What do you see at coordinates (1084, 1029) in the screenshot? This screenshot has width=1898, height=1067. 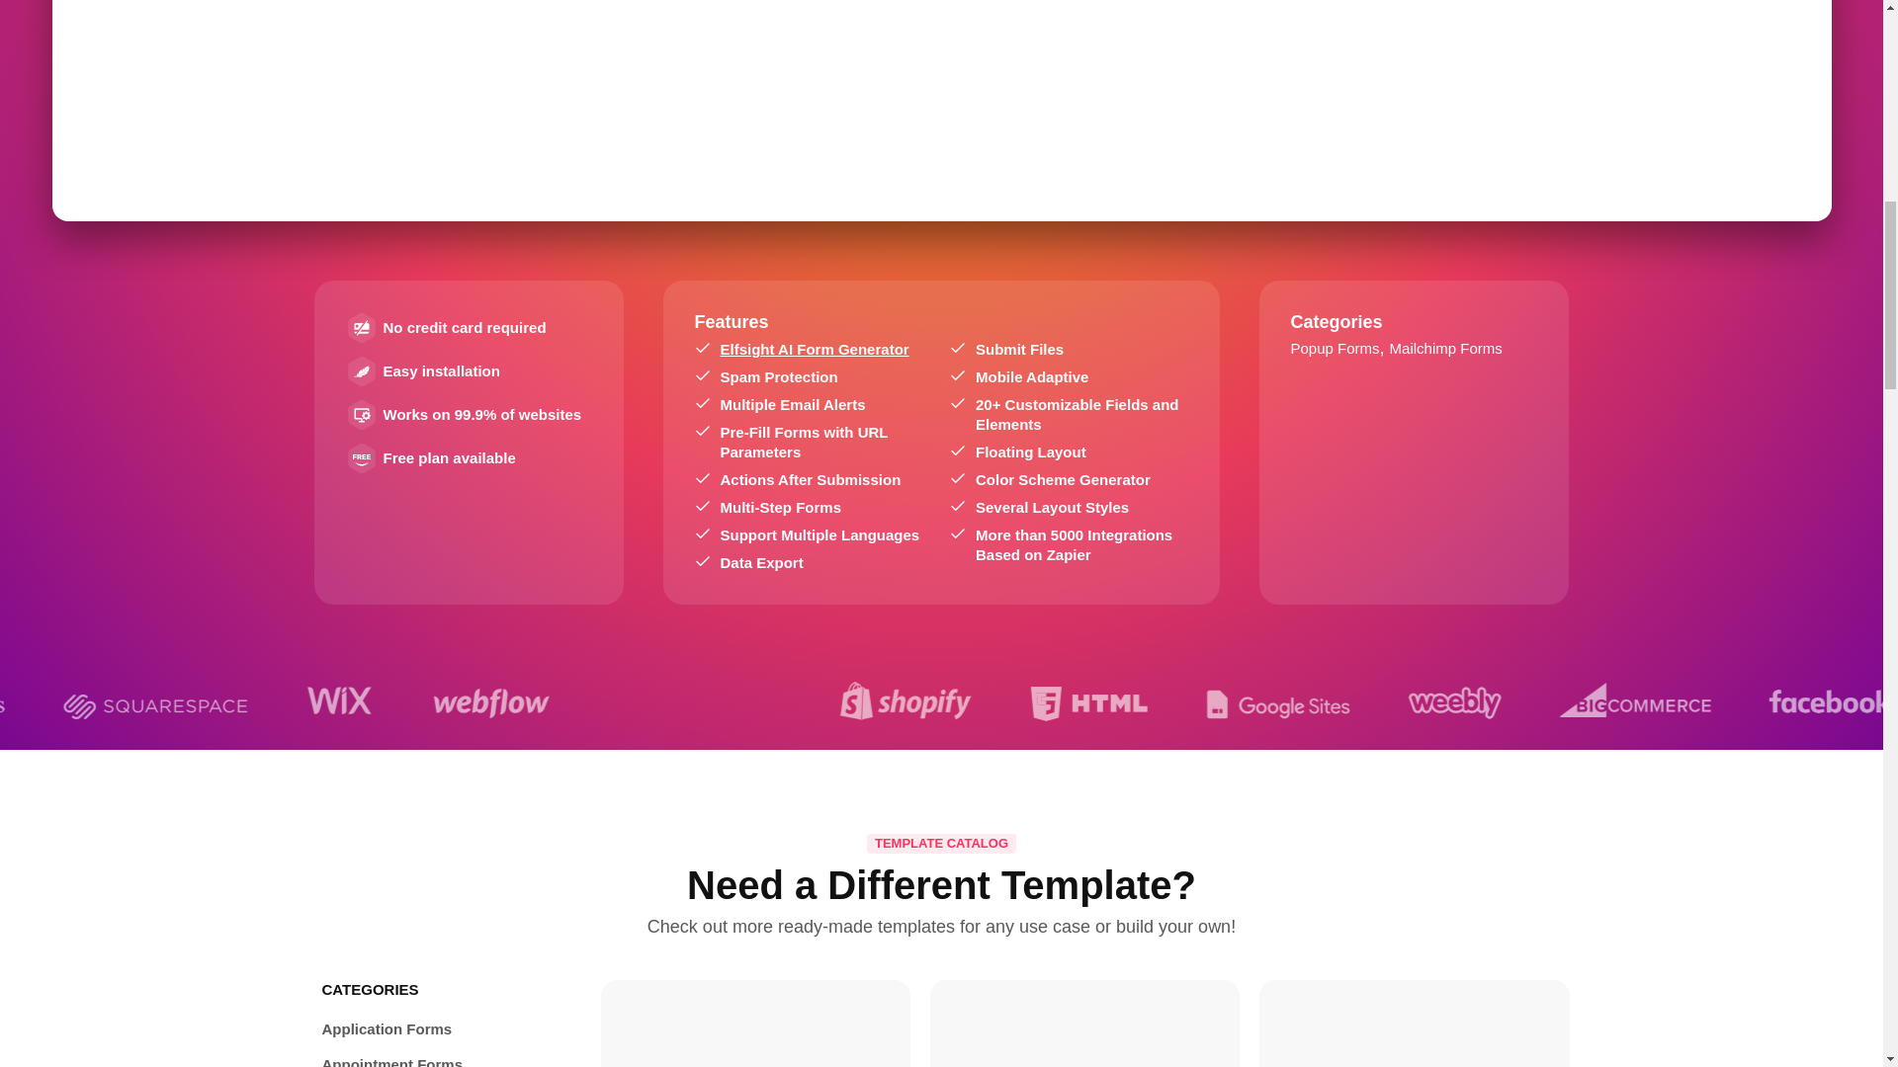 I see `Popup Subscription Form` at bounding box center [1084, 1029].